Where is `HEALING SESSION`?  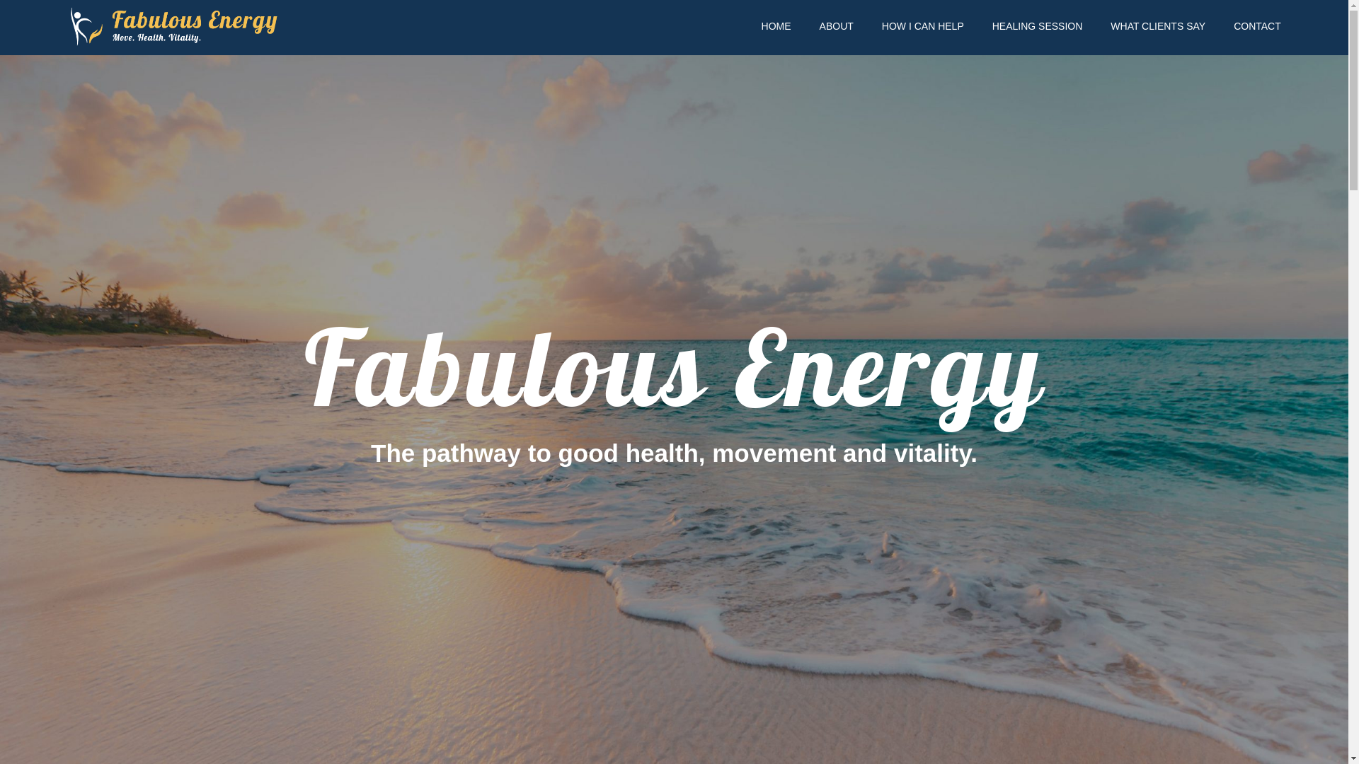
HEALING SESSION is located at coordinates (1038, 26).